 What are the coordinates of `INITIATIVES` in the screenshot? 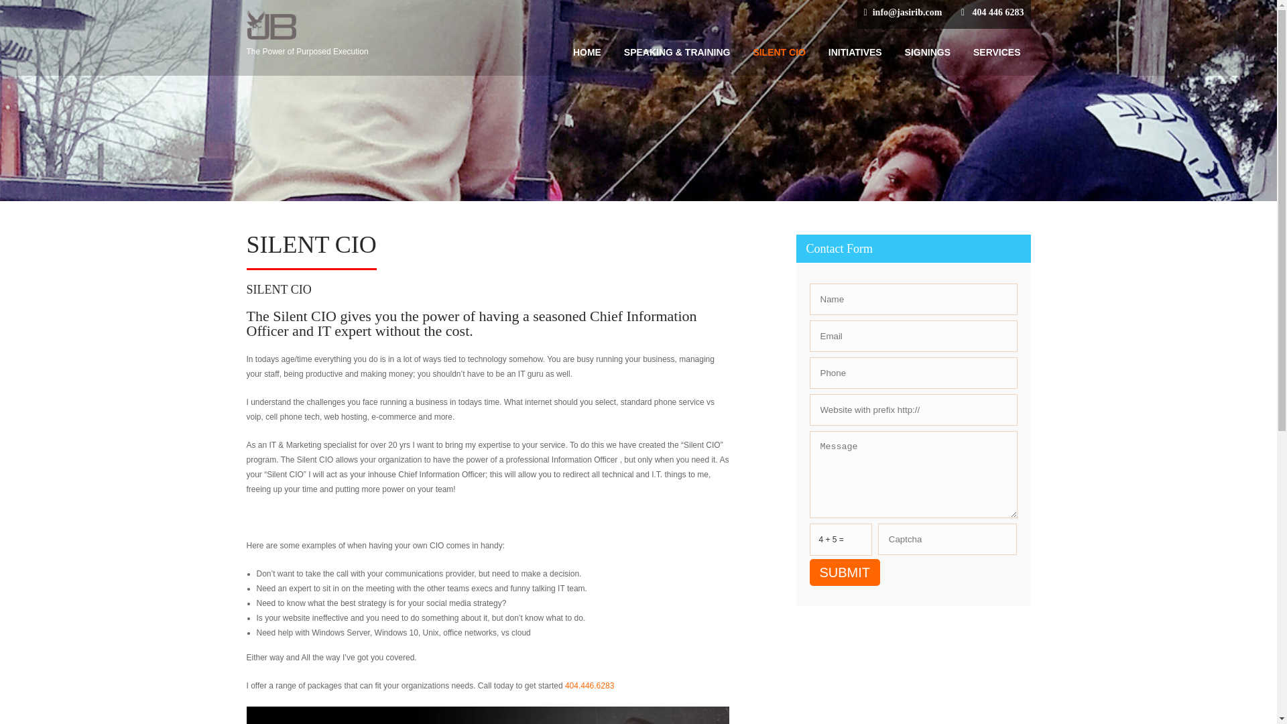 It's located at (855, 52).